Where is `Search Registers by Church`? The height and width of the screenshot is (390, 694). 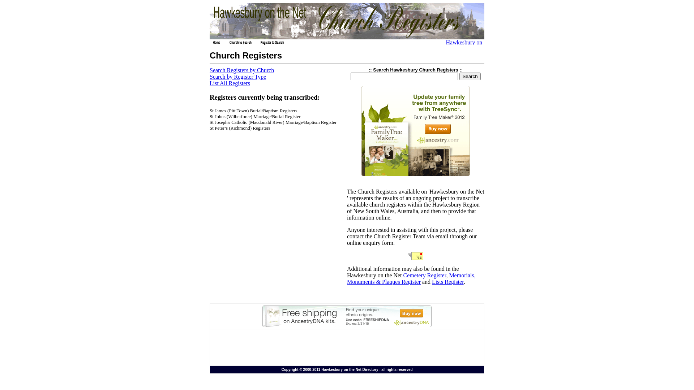 Search Registers by Church is located at coordinates (242, 70).